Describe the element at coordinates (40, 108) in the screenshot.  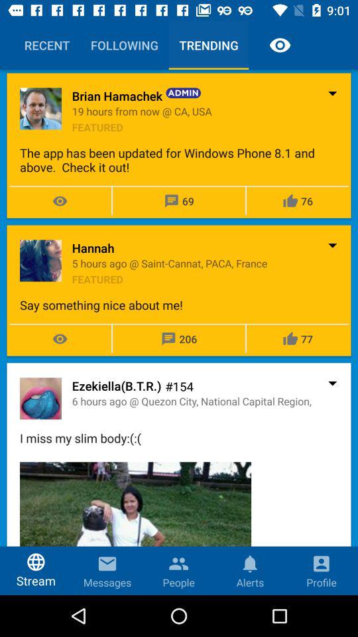
I see `select the image left to the text brian hamachek` at that location.